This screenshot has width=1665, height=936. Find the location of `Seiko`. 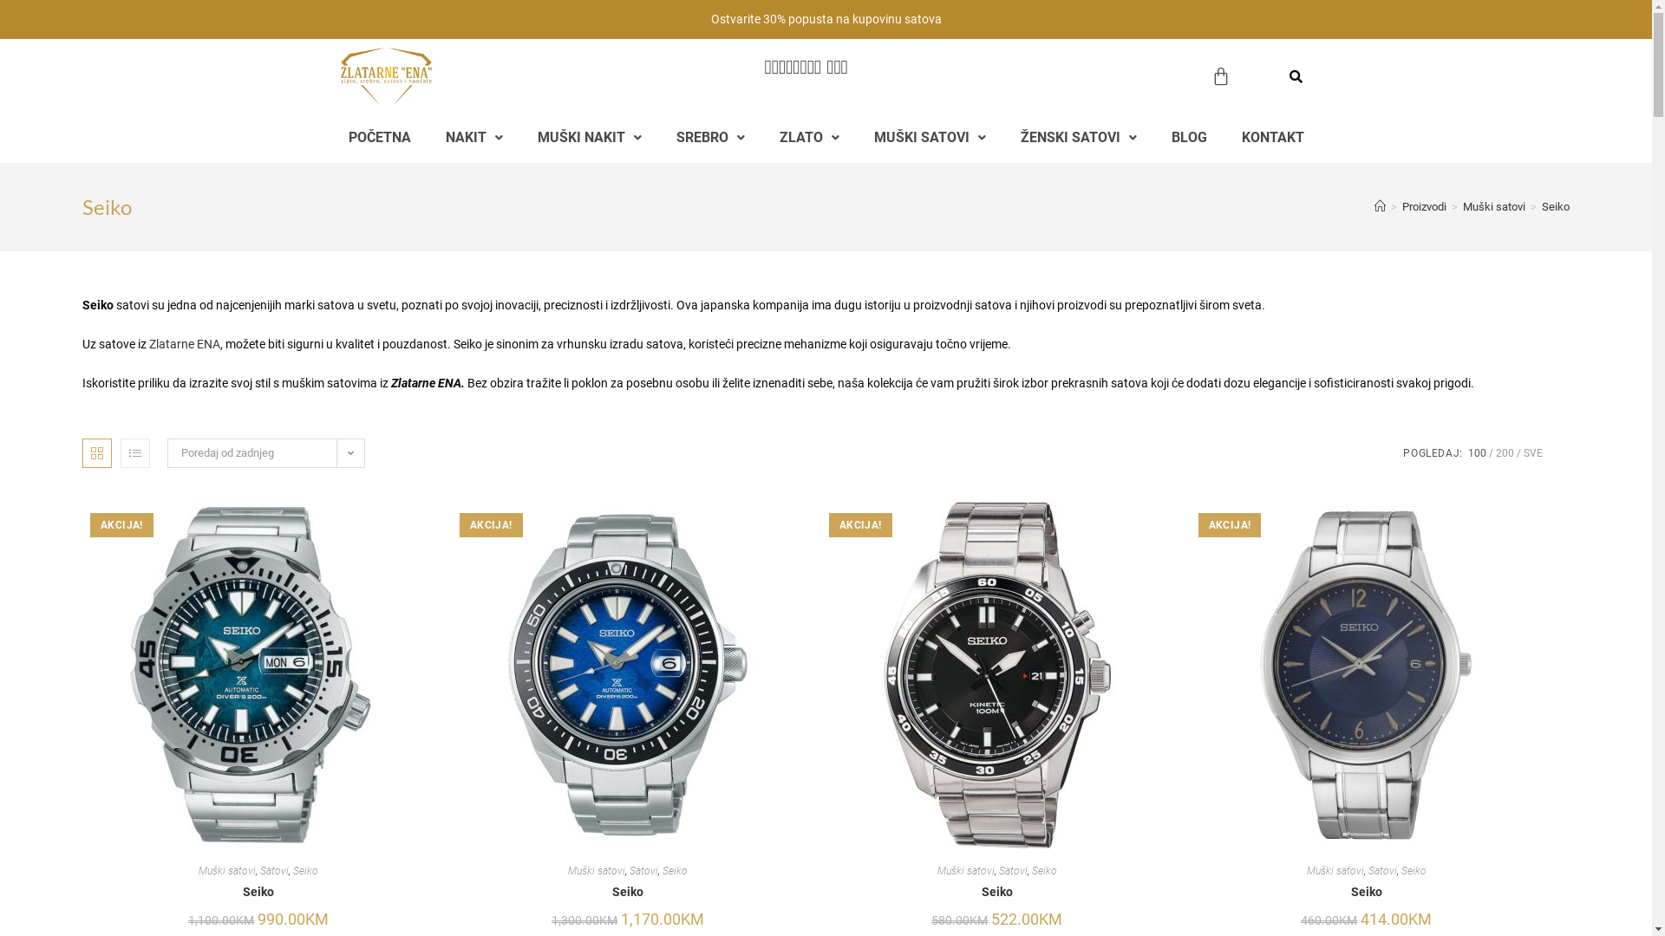

Seiko is located at coordinates (1414, 871).